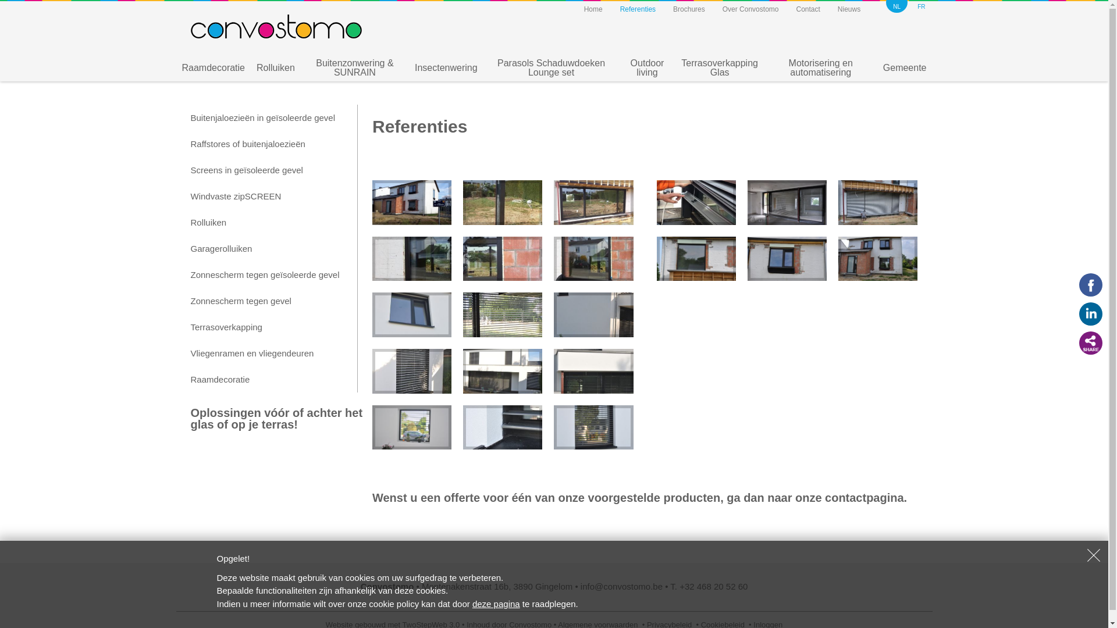 Image resolution: width=1117 pixels, height=628 pixels. I want to click on Terrasoverkapping, so click(267, 327).